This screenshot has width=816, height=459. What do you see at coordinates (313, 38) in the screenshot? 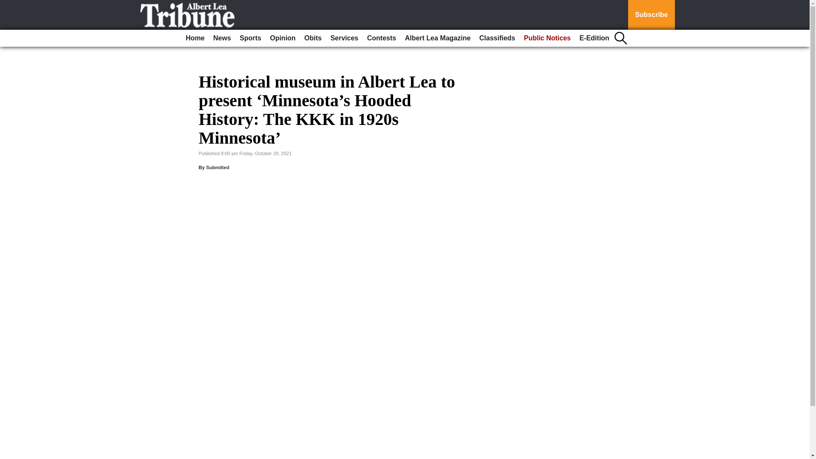
I see `Obits` at bounding box center [313, 38].